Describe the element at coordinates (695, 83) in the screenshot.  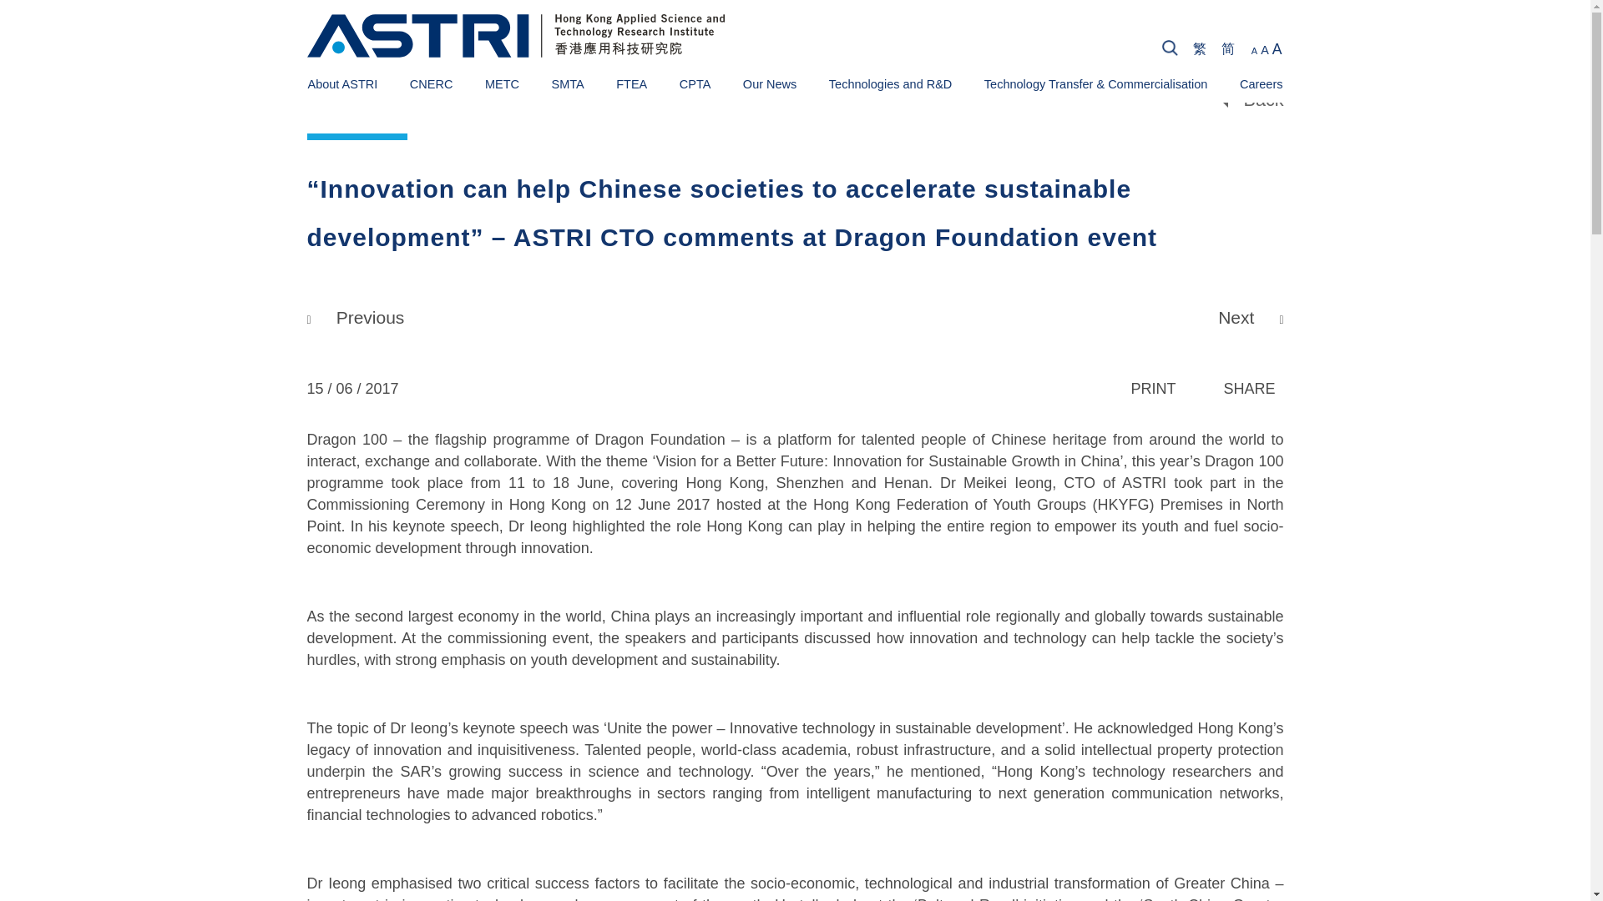
I see `CPTA` at that location.